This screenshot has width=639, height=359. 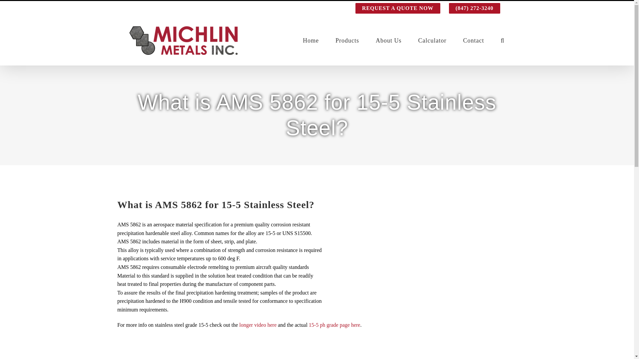 What do you see at coordinates (217, 347) in the screenshot?
I see `YouTube video player 1` at bounding box center [217, 347].